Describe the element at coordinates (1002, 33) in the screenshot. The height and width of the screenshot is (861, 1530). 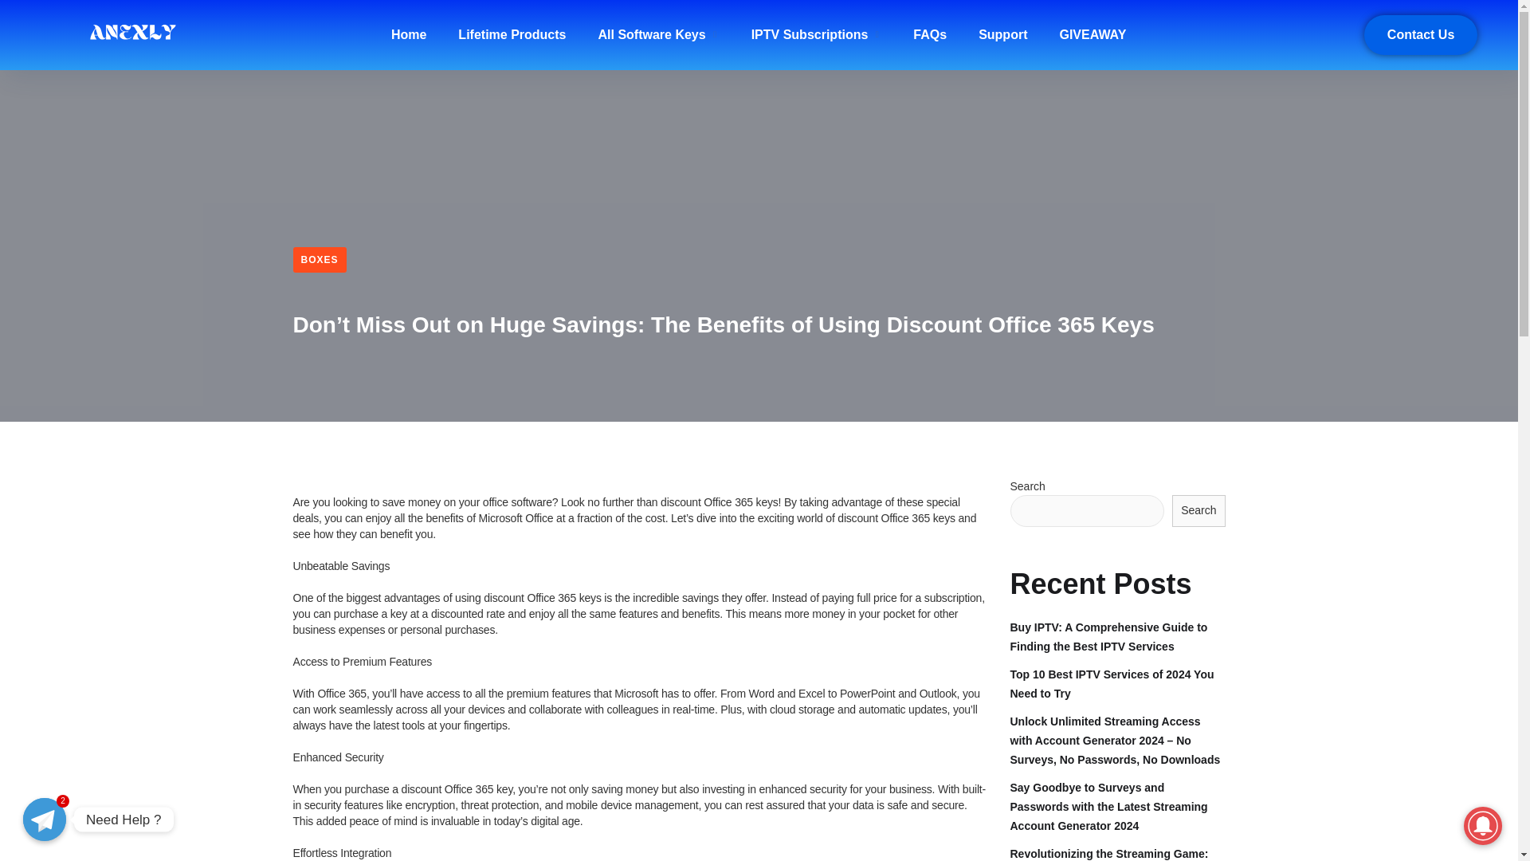
I see `Support` at that location.